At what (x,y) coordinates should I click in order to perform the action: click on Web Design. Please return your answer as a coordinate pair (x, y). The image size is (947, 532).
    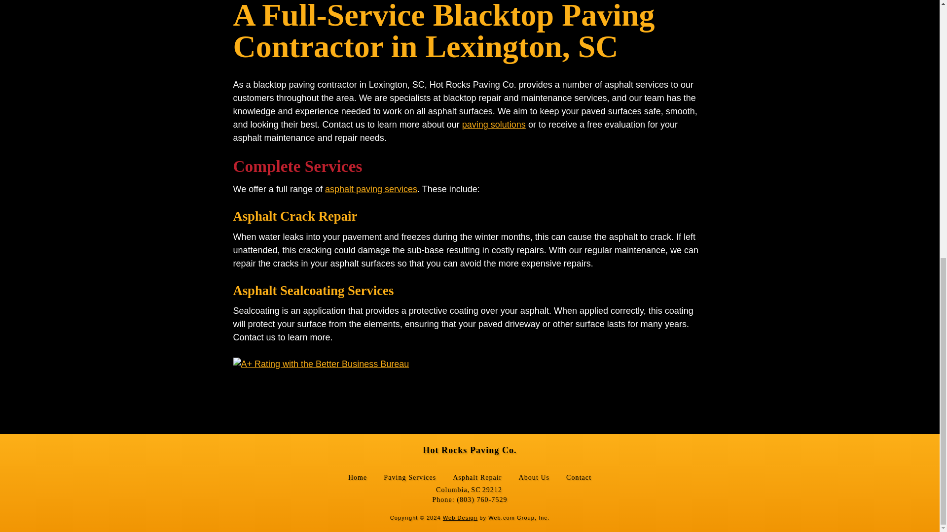
    Looking at the image, I should click on (460, 518).